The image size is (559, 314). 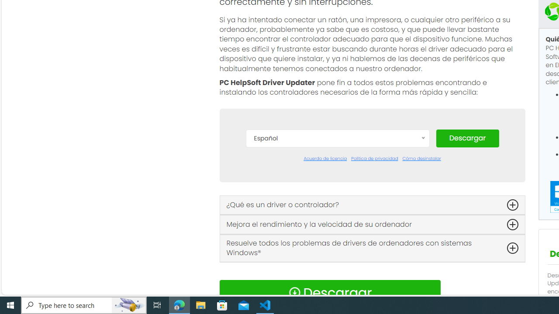 I want to click on Download Icon, so click(x=294, y=292).